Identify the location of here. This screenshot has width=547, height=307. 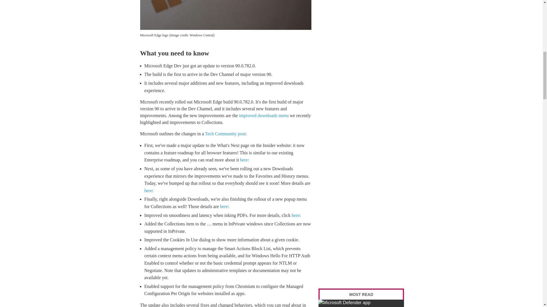
(296, 215).